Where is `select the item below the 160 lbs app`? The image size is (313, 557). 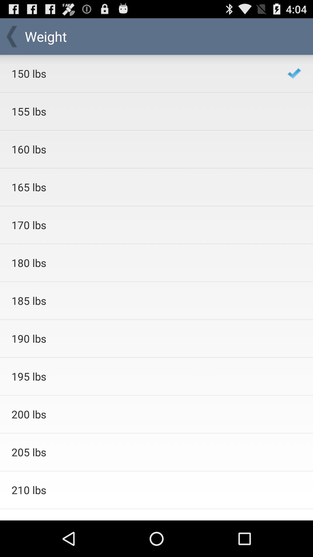 select the item below the 160 lbs app is located at coordinates (141, 187).